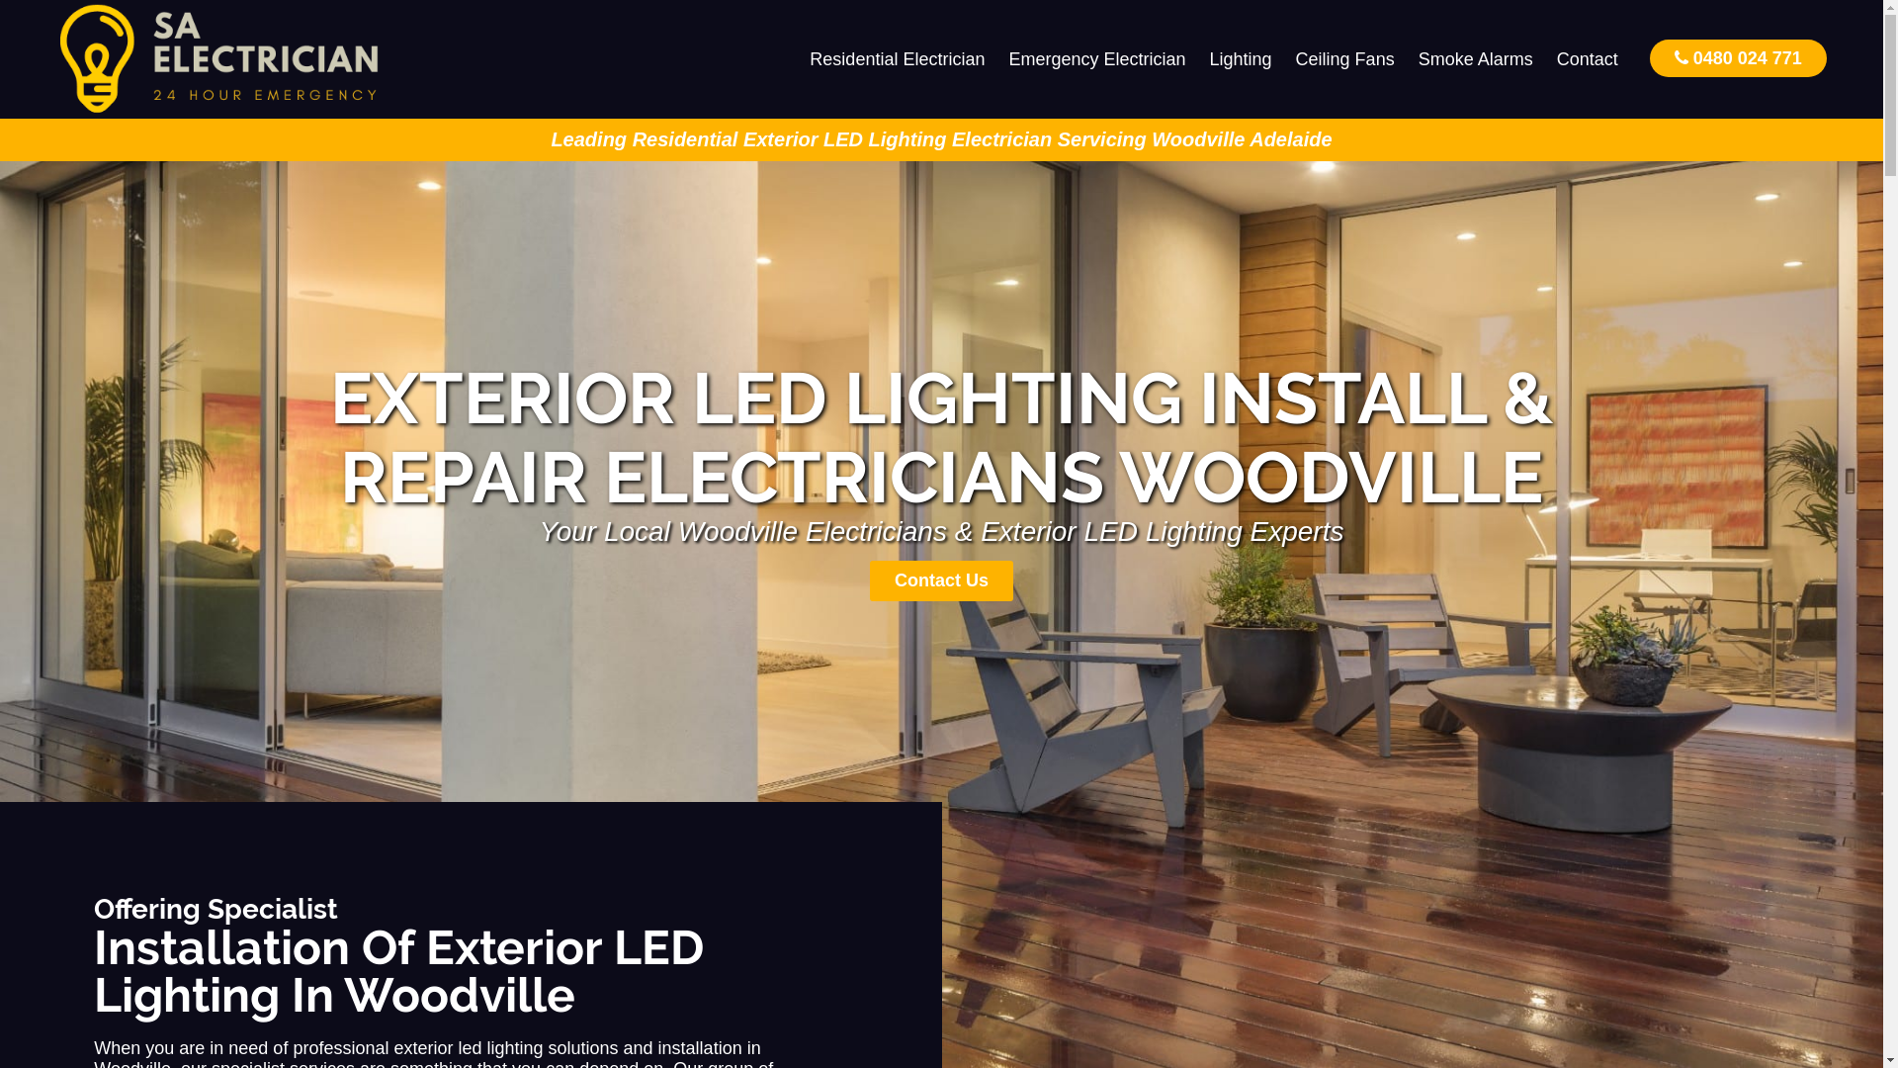 This screenshot has height=1068, width=1898. I want to click on 0480 024 771, so click(1738, 57).